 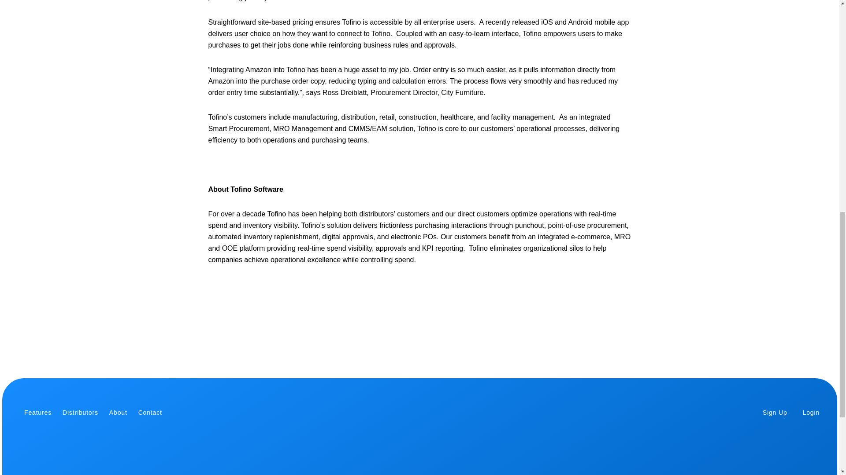 I want to click on Login, so click(x=811, y=413).